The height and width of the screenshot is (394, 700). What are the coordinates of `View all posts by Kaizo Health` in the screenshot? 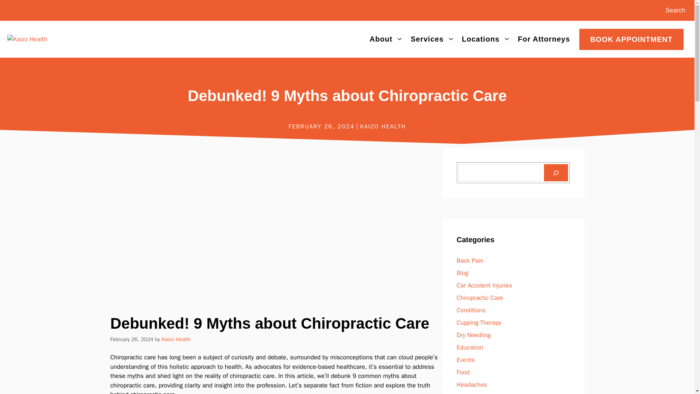 It's located at (176, 339).